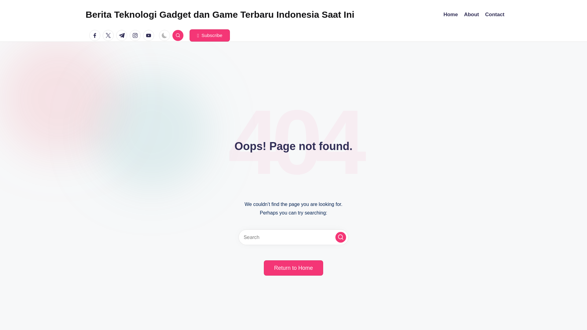  What do you see at coordinates (123, 35) in the screenshot?
I see `t.me` at bounding box center [123, 35].